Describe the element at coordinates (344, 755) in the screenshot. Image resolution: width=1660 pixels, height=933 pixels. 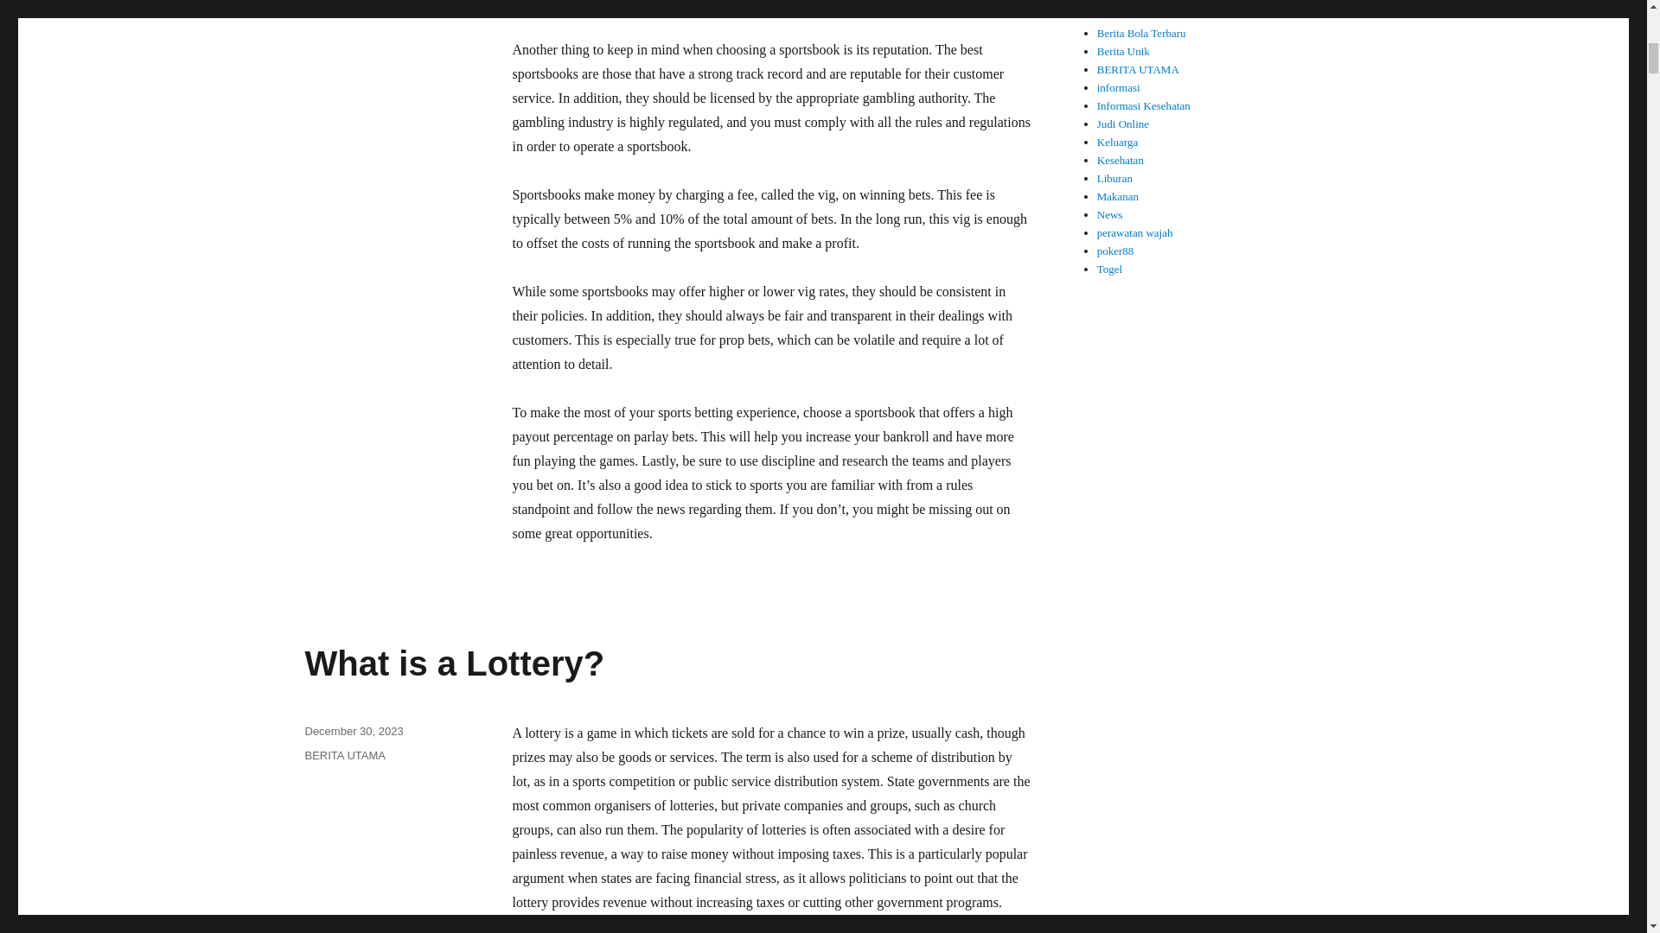
I see `BERITA UTAMA` at that location.